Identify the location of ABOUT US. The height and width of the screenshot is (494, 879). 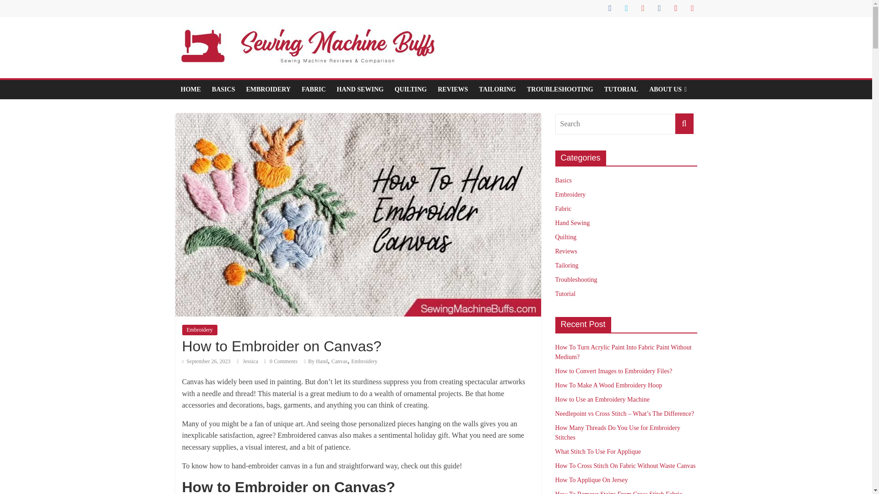
(667, 90).